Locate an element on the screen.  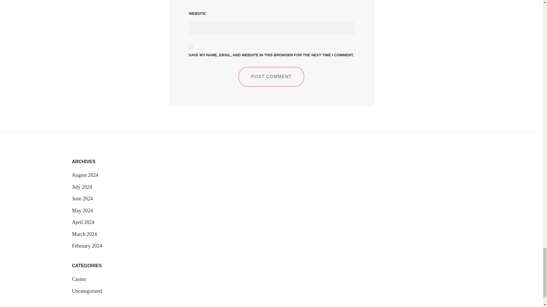
July 2024 is located at coordinates (81, 187).